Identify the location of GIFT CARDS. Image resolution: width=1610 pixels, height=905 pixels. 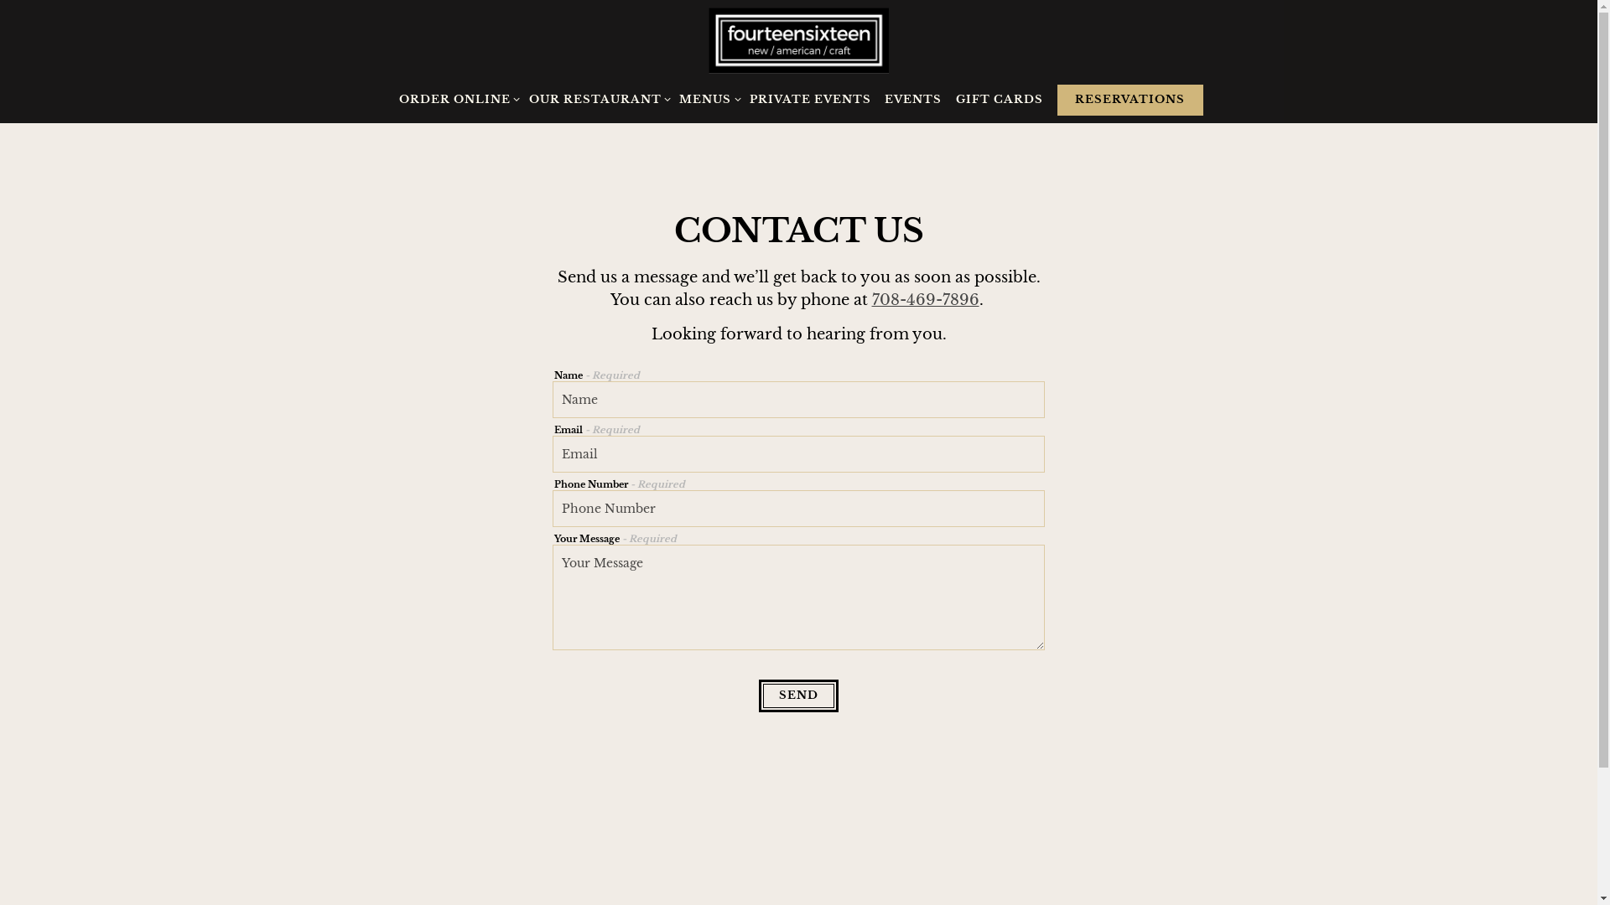
(1000, 101).